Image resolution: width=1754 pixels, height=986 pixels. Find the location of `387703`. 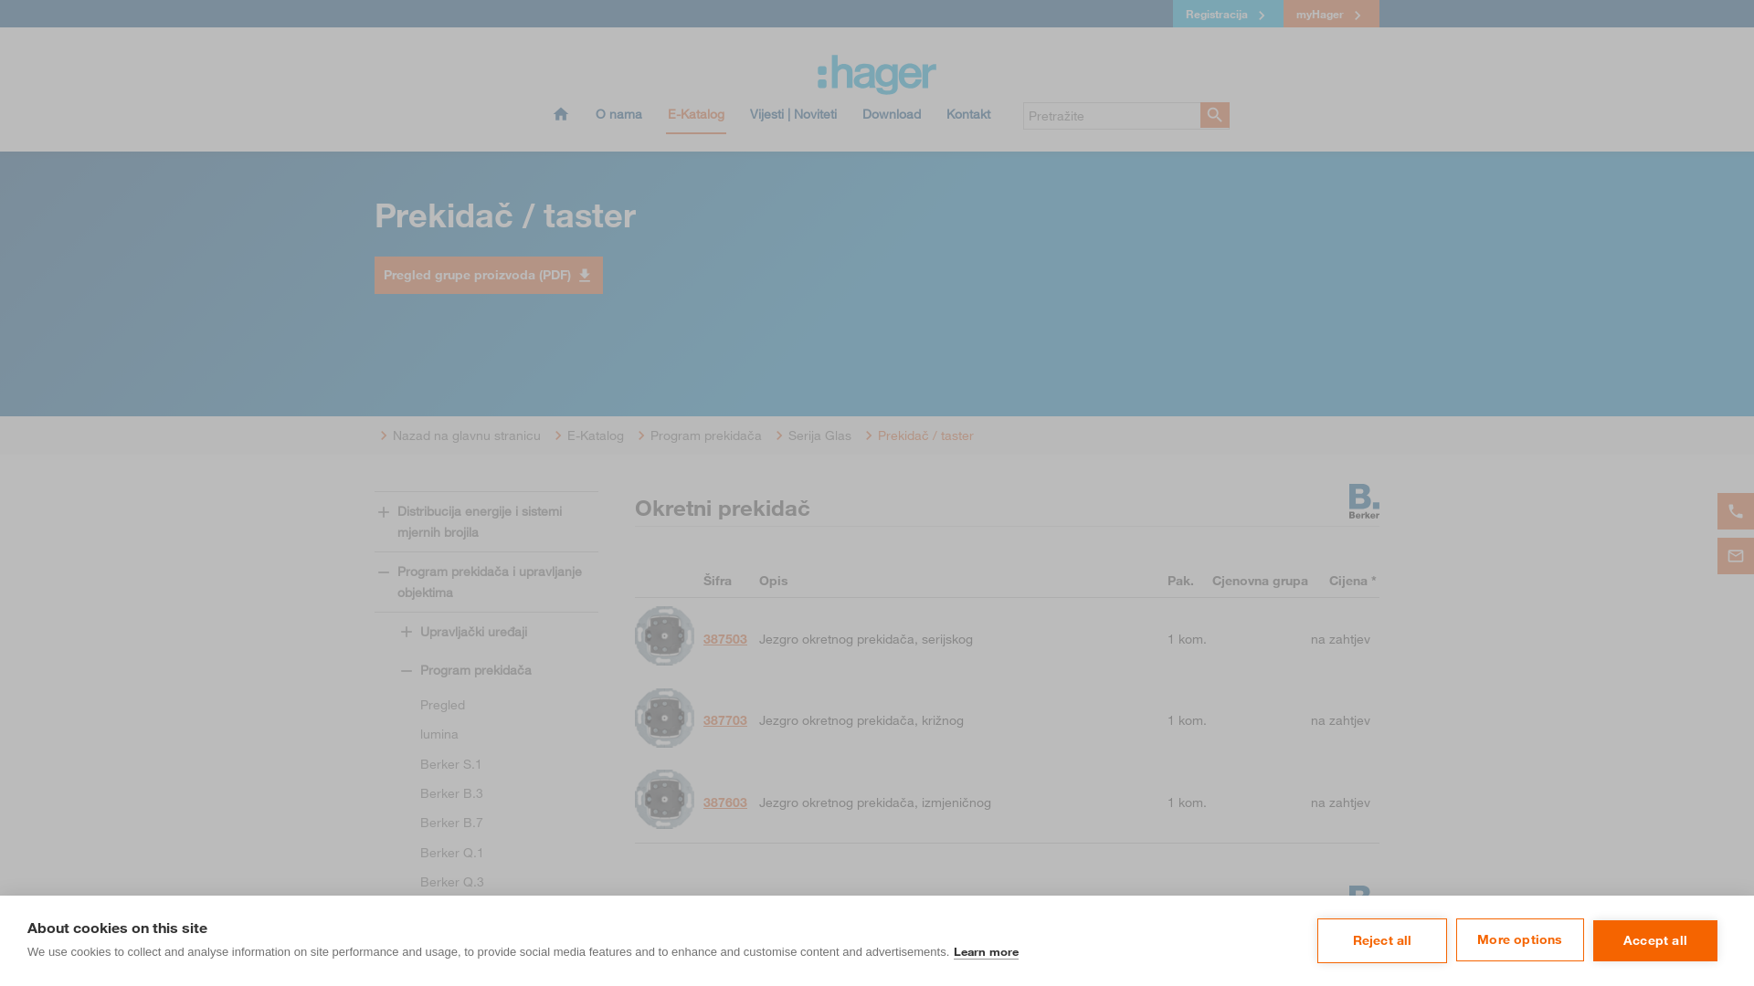

387703 is located at coordinates (665, 721).